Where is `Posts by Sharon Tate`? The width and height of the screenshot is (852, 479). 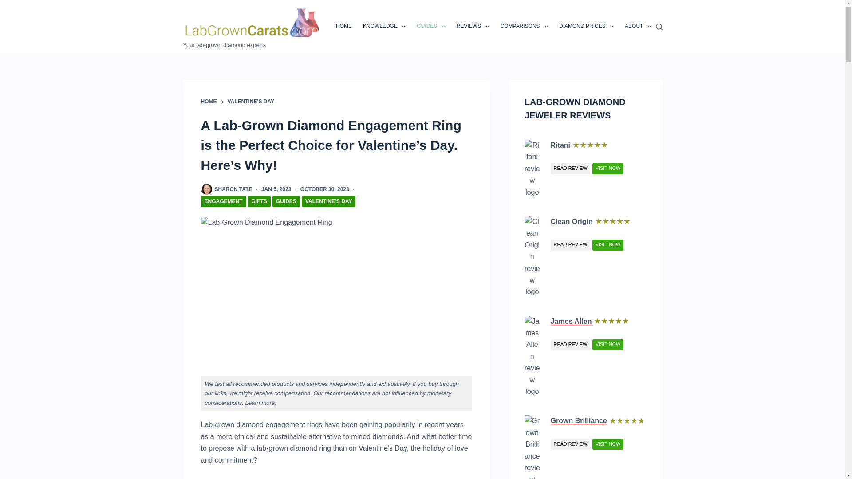
Posts by Sharon Tate is located at coordinates (233, 189).